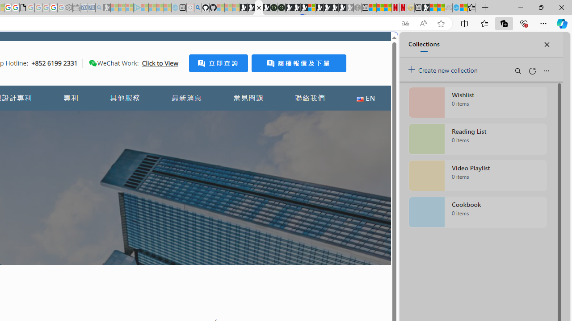 The image size is (572, 321). I want to click on Sign in to your account, so click(312, 8).